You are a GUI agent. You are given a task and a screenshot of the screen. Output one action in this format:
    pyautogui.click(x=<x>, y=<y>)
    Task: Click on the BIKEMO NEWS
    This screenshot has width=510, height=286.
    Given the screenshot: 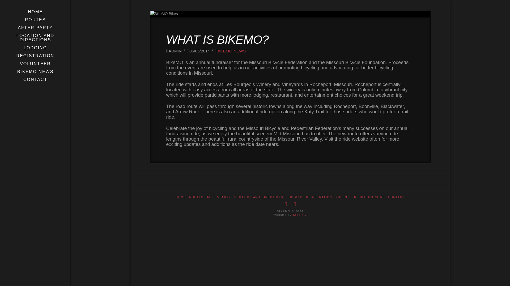 What is the action you would take?
    pyautogui.click(x=372, y=197)
    